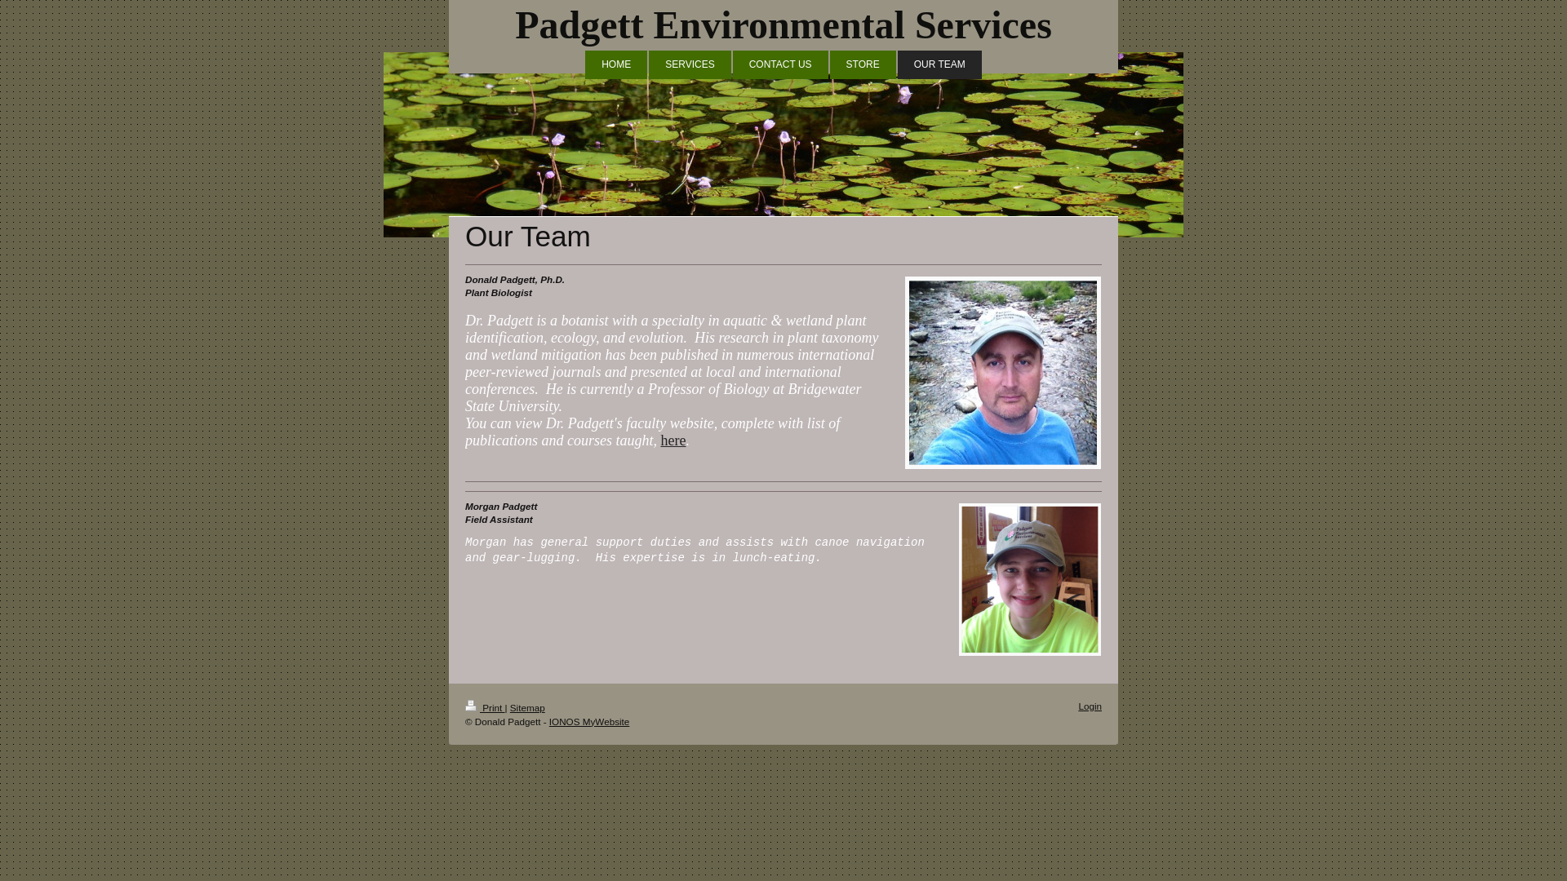 The image size is (1567, 881). Describe the element at coordinates (940, 64) in the screenshot. I see `OUR TEAM` at that location.